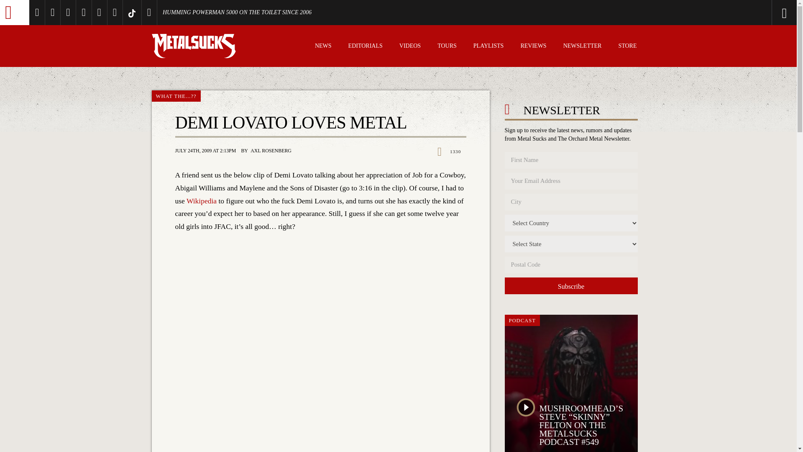  Describe the element at coordinates (447, 47) in the screenshot. I see `TOURS` at that location.